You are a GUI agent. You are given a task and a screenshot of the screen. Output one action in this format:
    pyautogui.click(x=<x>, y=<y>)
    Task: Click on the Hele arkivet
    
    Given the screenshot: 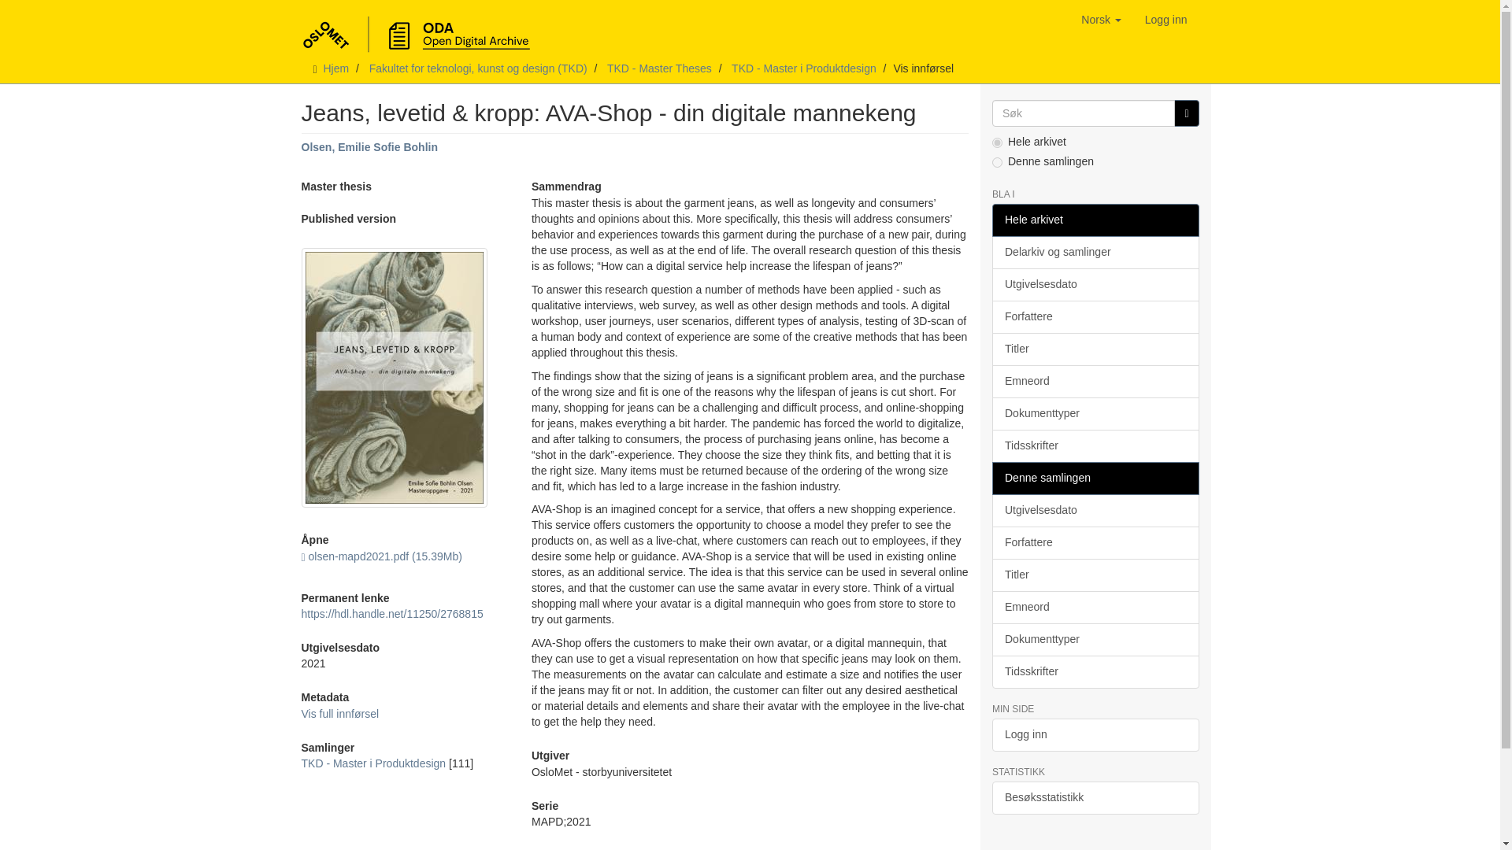 What is the action you would take?
    pyautogui.click(x=1095, y=220)
    